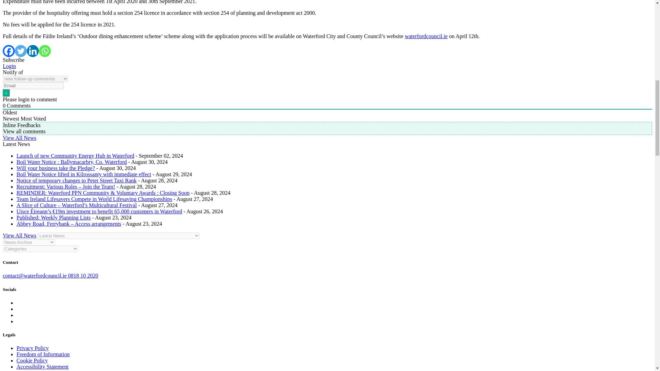 The height and width of the screenshot is (371, 660). I want to click on Linkedin, so click(33, 51).